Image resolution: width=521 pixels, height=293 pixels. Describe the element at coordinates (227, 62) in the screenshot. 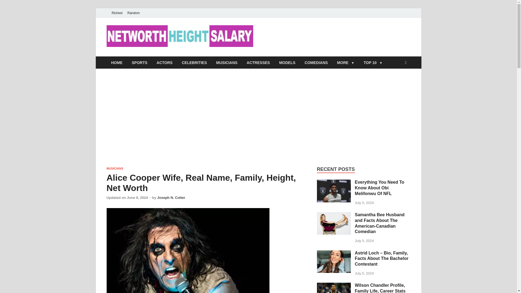

I see `MUSICIANS` at that location.